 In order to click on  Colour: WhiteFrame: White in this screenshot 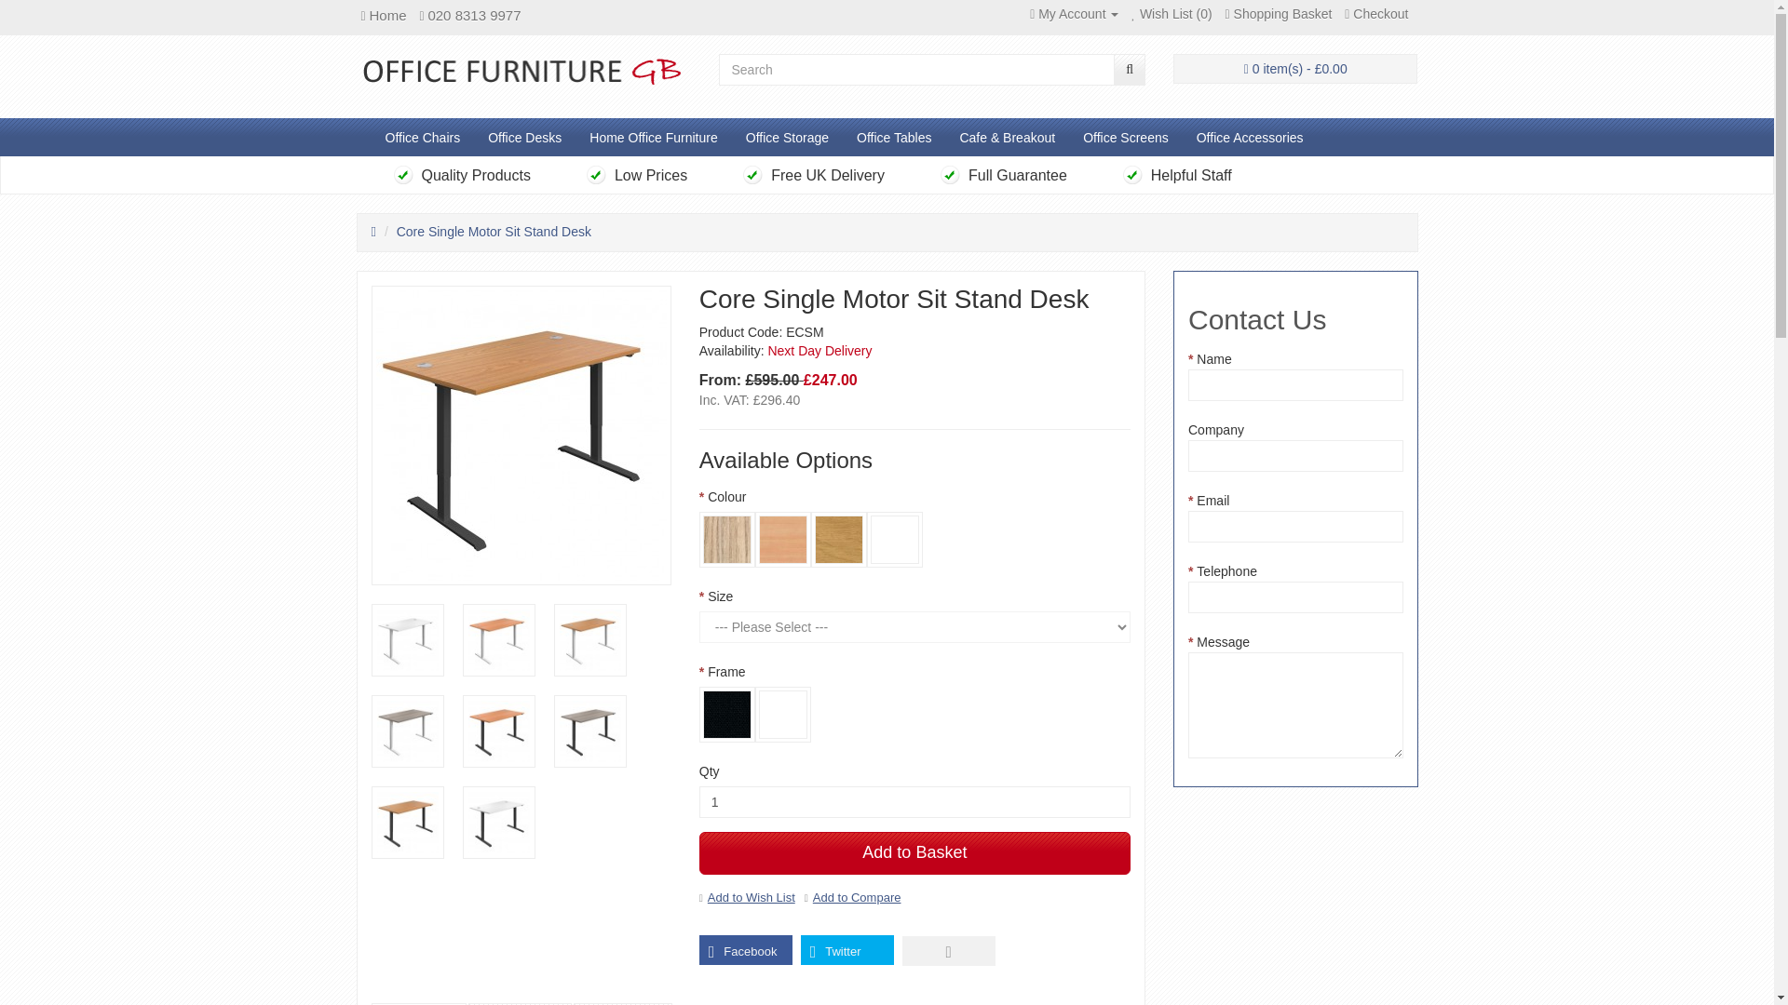, I will do `click(406, 640)`.